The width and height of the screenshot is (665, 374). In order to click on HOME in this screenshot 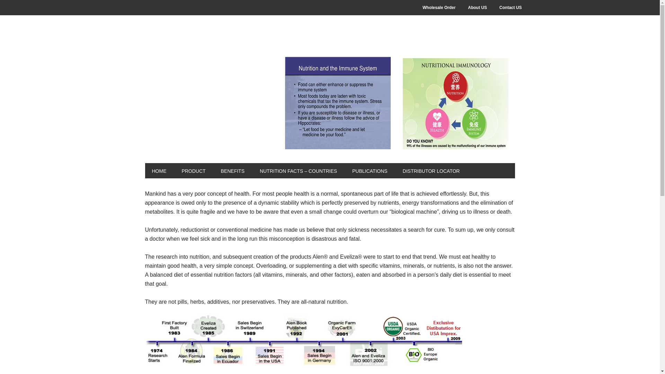, I will do `click(159, 170)`.